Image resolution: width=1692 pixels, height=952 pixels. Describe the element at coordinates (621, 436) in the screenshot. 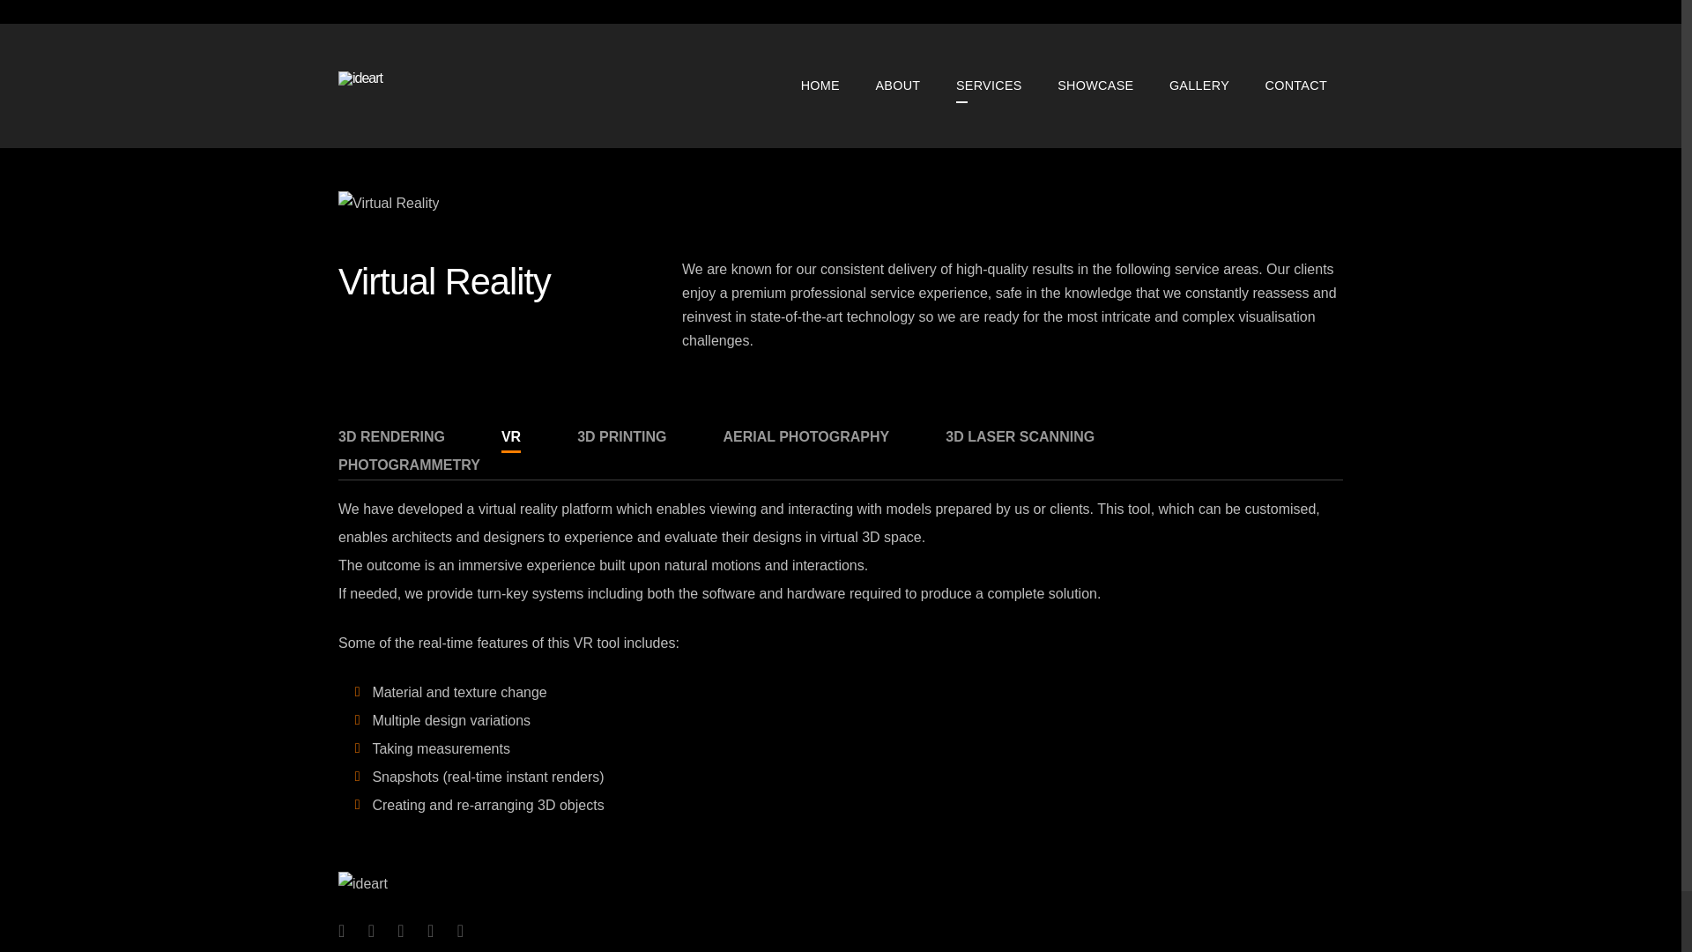

I see `3D PRINTING` at that location.